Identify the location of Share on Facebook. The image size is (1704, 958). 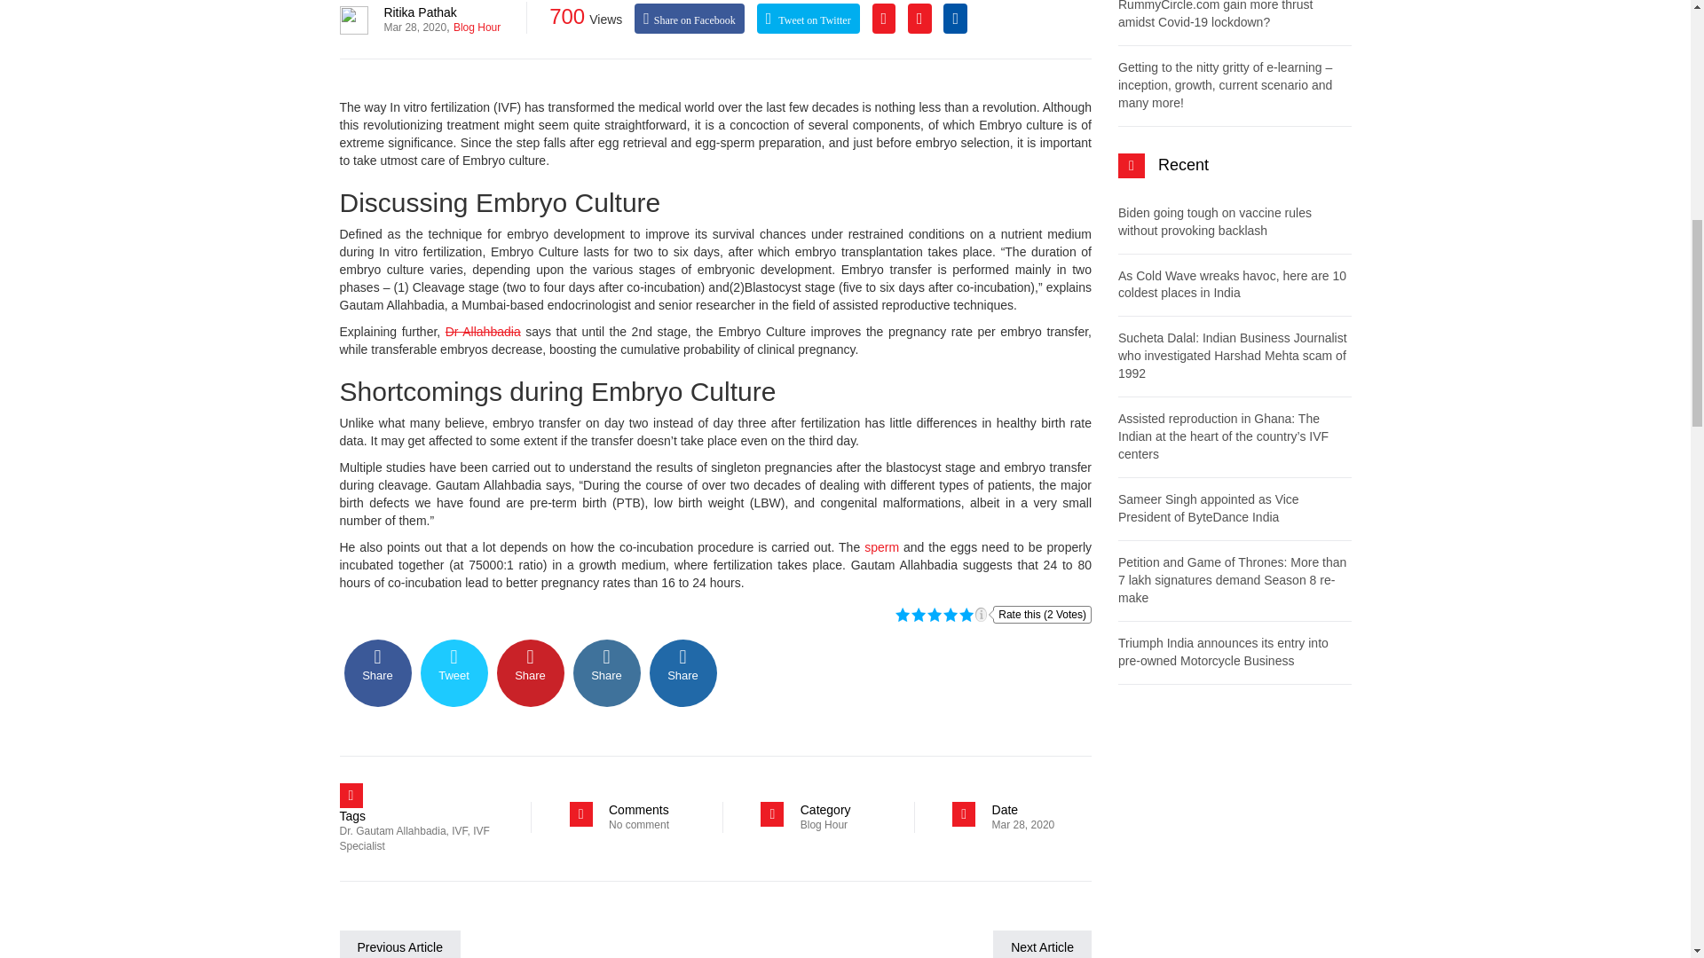
(378, 672).